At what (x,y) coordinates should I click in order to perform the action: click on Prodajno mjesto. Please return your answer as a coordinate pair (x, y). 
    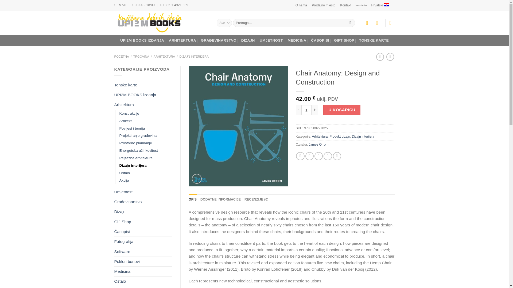
    Looking at the image, I should click on (323, 5).